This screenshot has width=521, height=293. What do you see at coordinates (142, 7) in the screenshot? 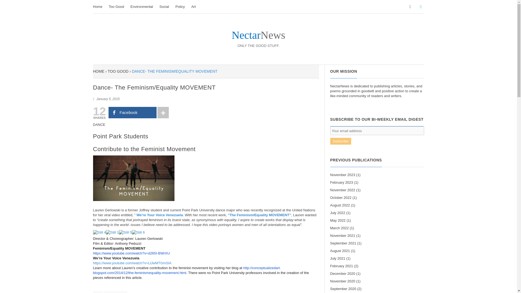
I see `Environmental` at bounding box center [142, 7].